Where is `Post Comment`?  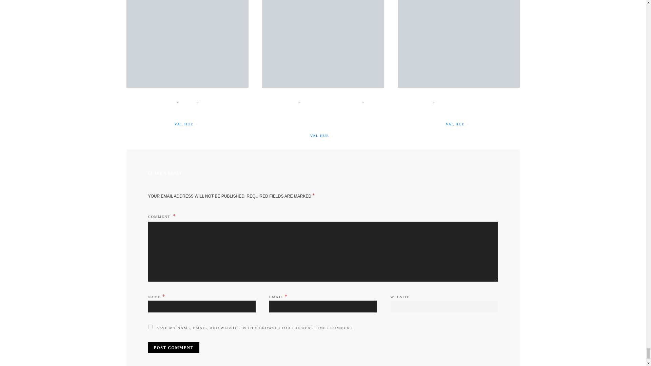 Post Comment is located at coordinates (173, 348).